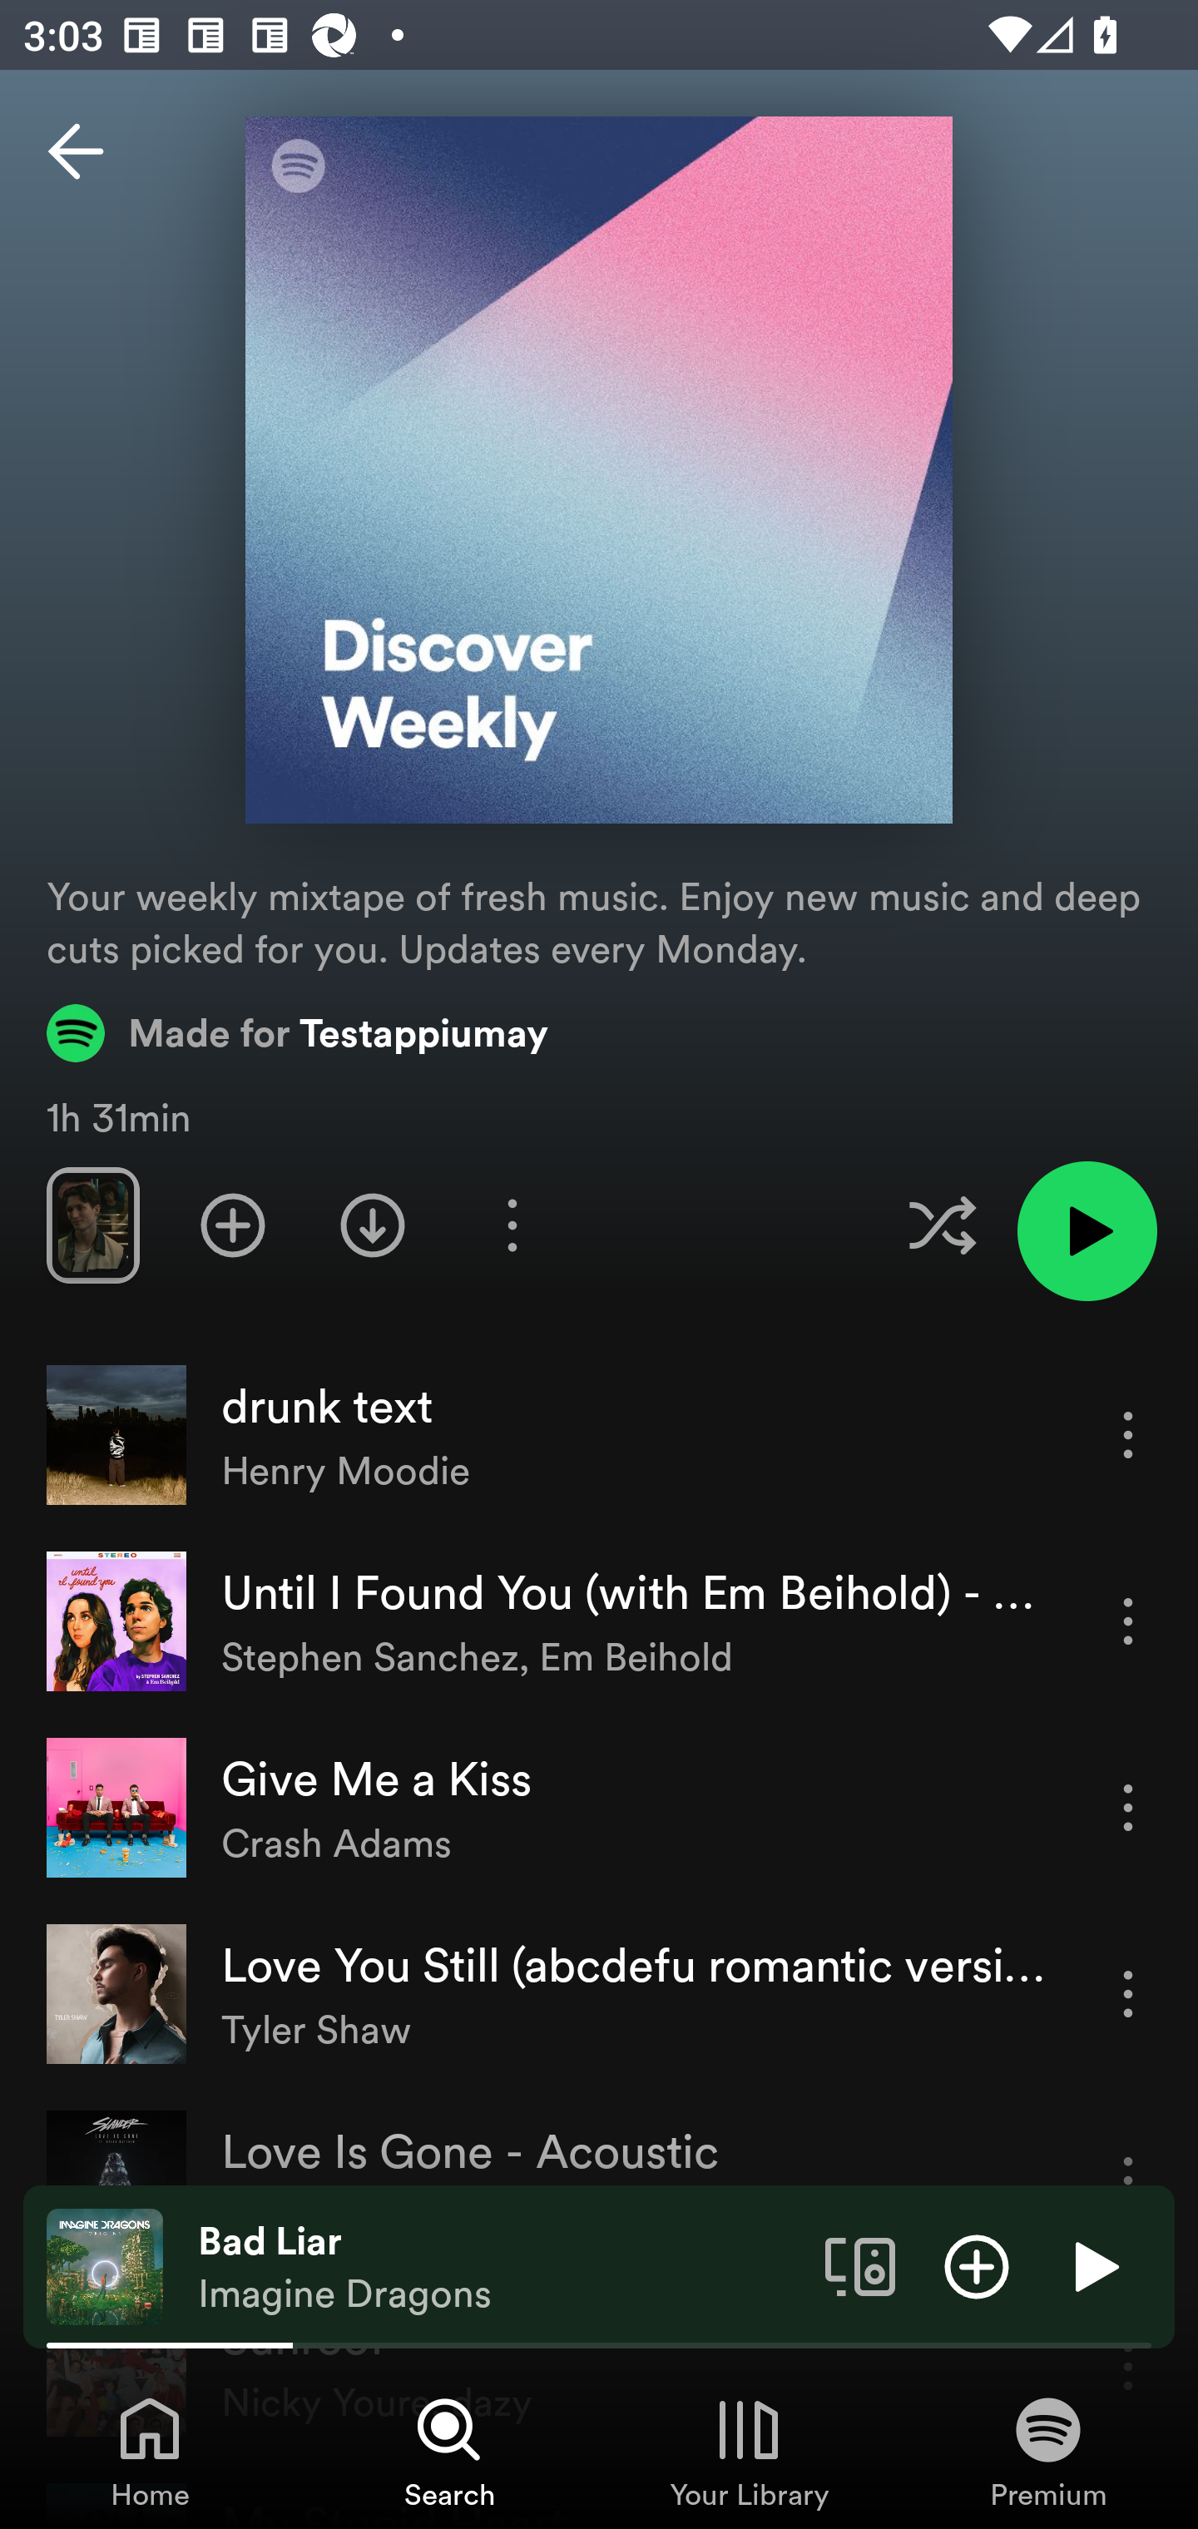 The image size is (1198, 2529). Describe the element at coordinates (76, 151) in the screenshot. I see `Back` at that location.